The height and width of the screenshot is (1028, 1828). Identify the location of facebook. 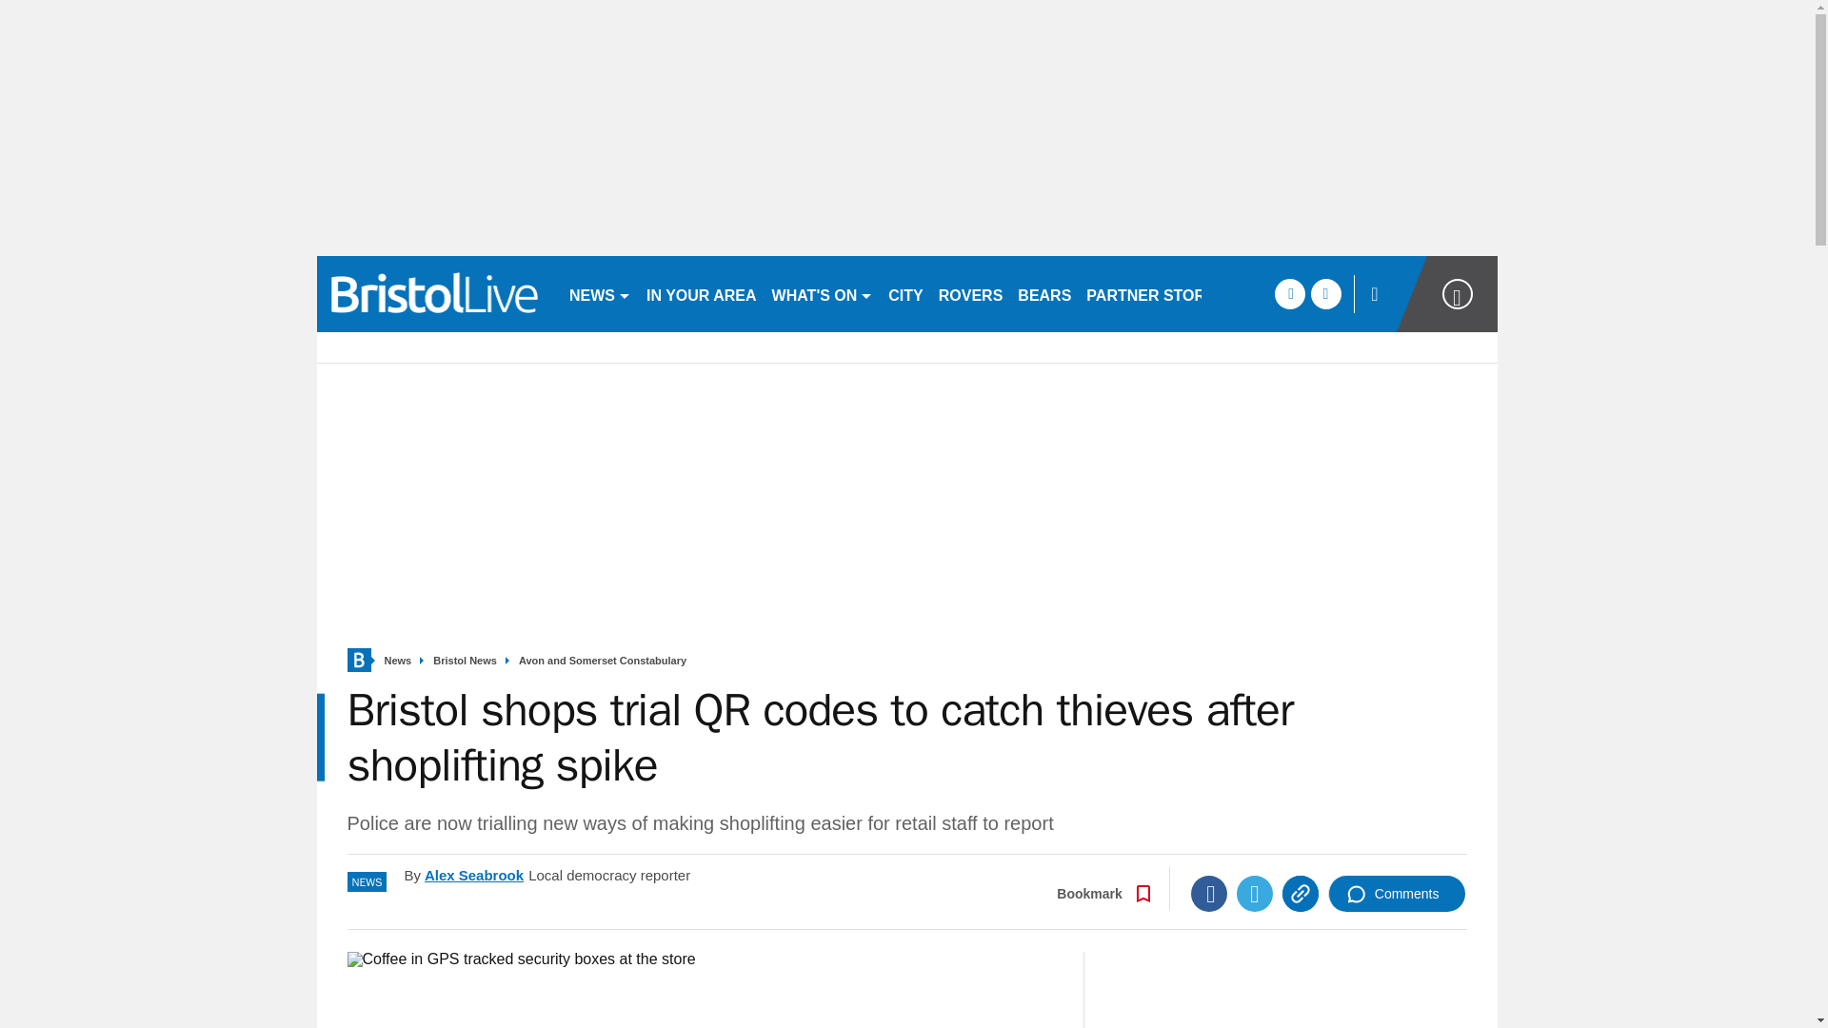
(1289, 293).